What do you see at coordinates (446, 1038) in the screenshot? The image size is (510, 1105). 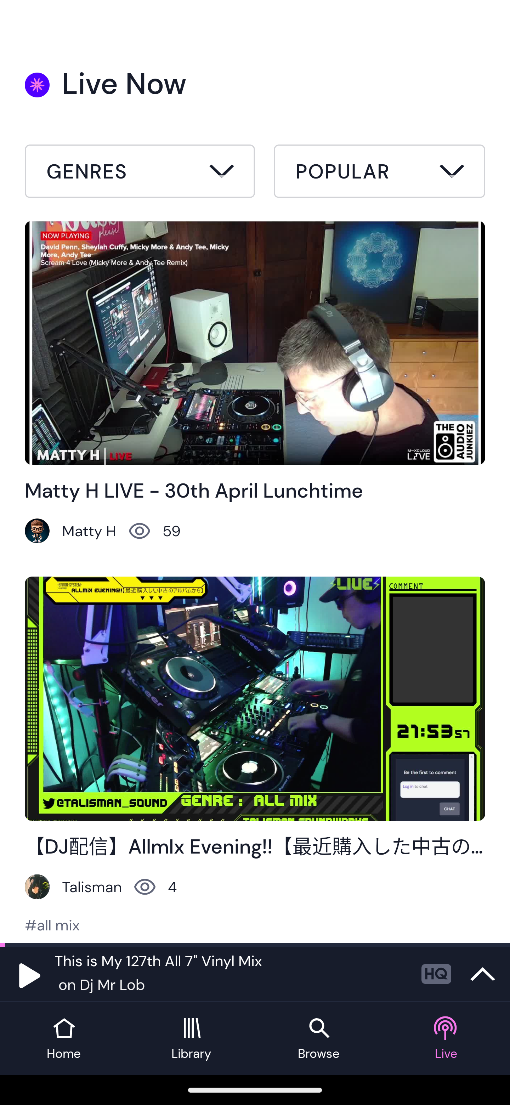 I see `Live tab Live` at bounding box center [446, 1038].